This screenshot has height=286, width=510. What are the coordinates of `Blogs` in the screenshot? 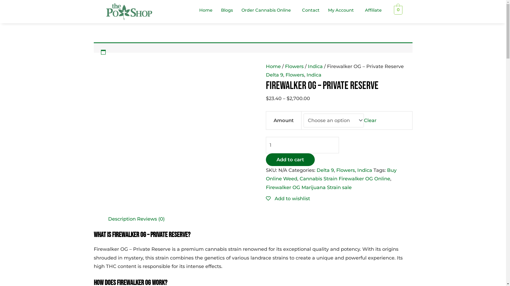 It's located at (227, 10).